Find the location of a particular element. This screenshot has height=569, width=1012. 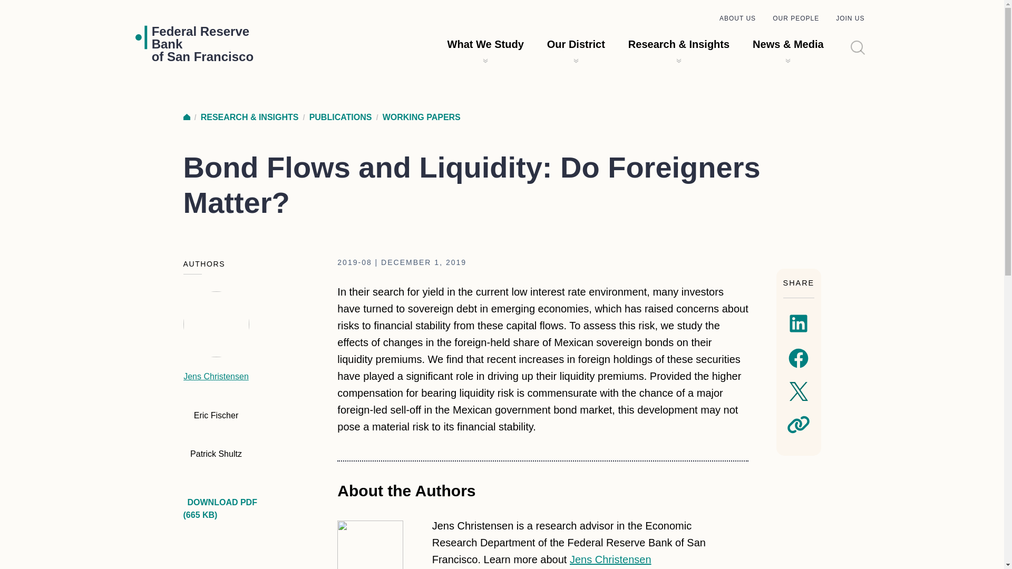

HOME is located at coordinates (187, 117).